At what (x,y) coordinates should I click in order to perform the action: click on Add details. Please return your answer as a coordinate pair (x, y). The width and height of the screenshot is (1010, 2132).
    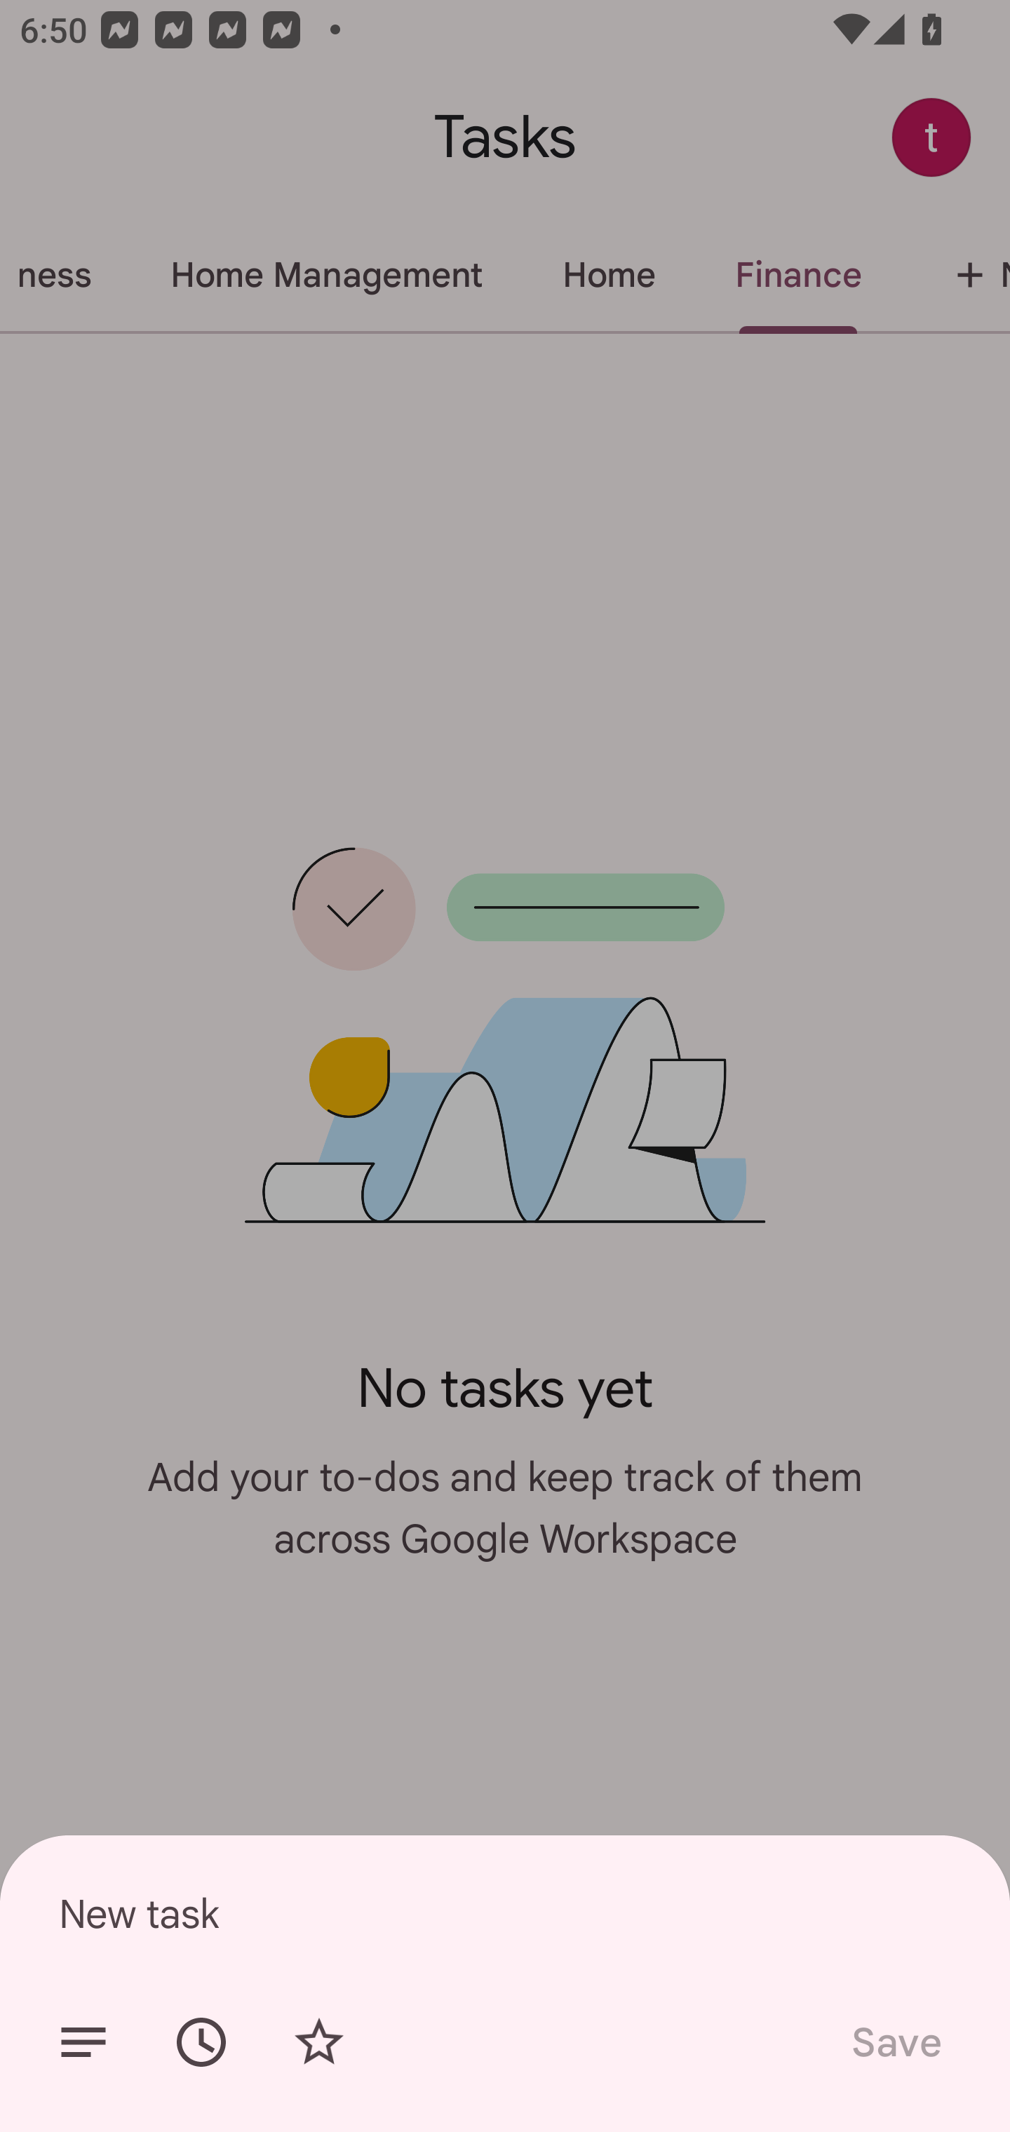
    Looking at the image, I should click on (83, 2042).